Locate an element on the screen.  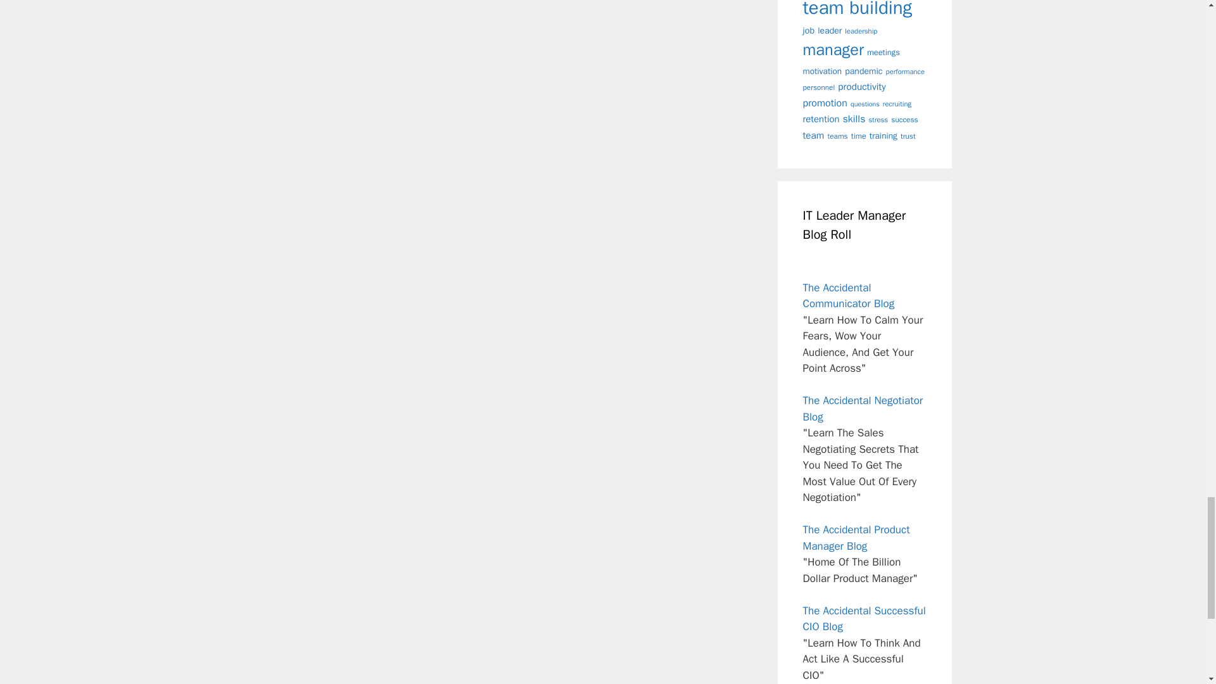
The Accidental Negotiator Blog is located at coordinates (863, 408).